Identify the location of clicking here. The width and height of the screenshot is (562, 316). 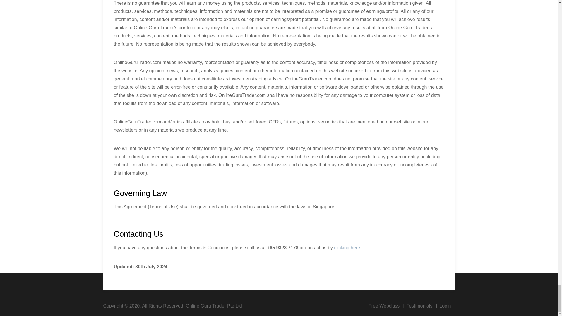
(347, 248).